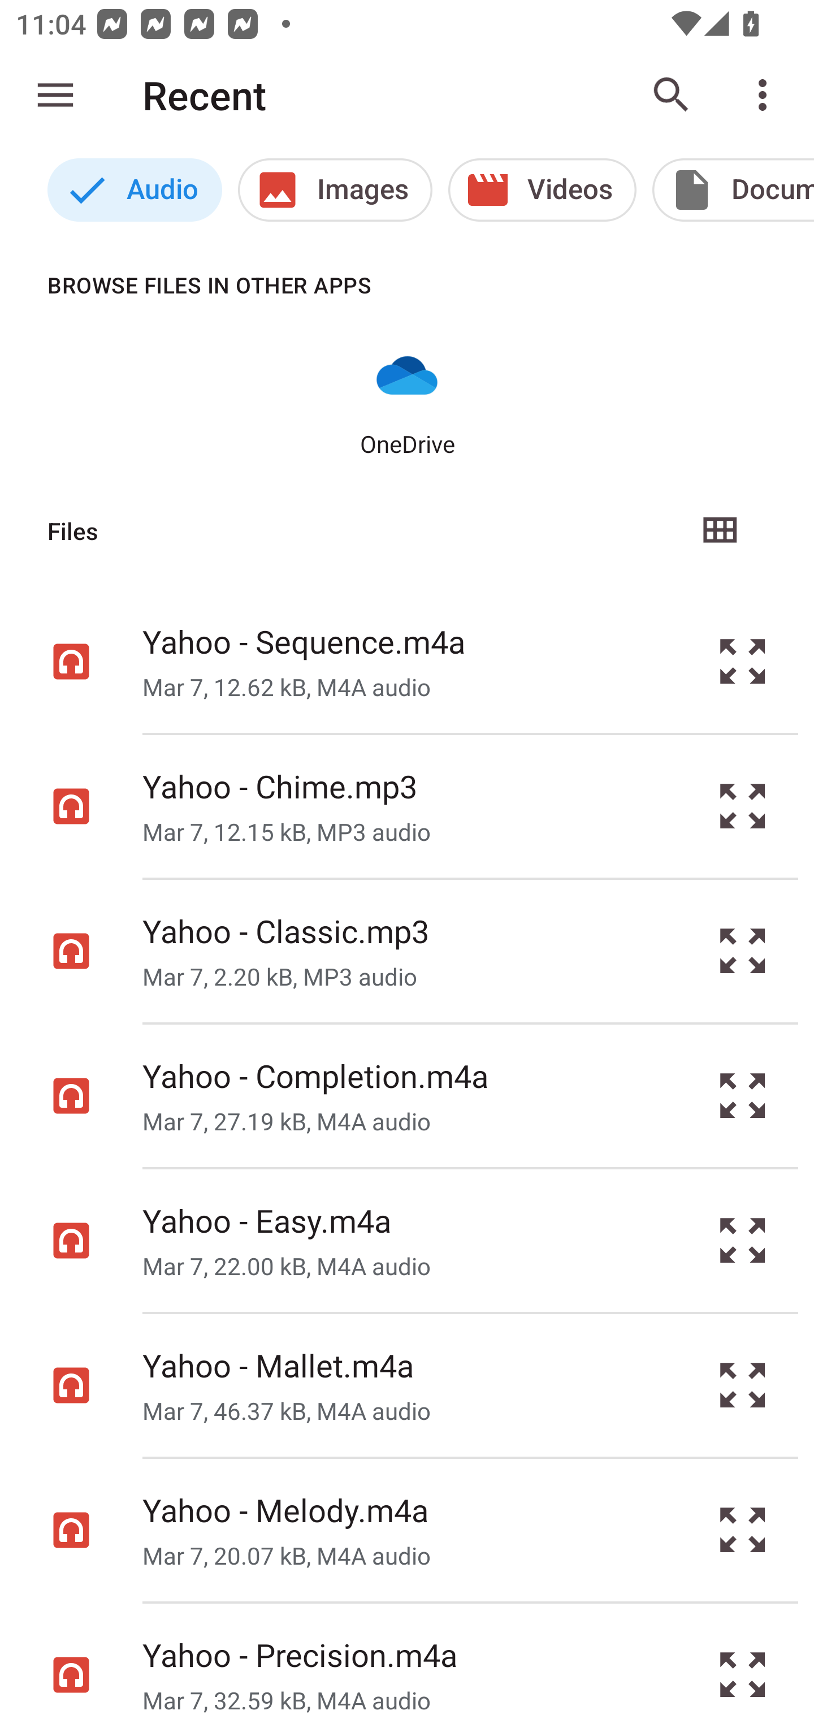 The width and height of the screenshot is (814, 1719). I want to click on OneDrive, so click(407, 401).